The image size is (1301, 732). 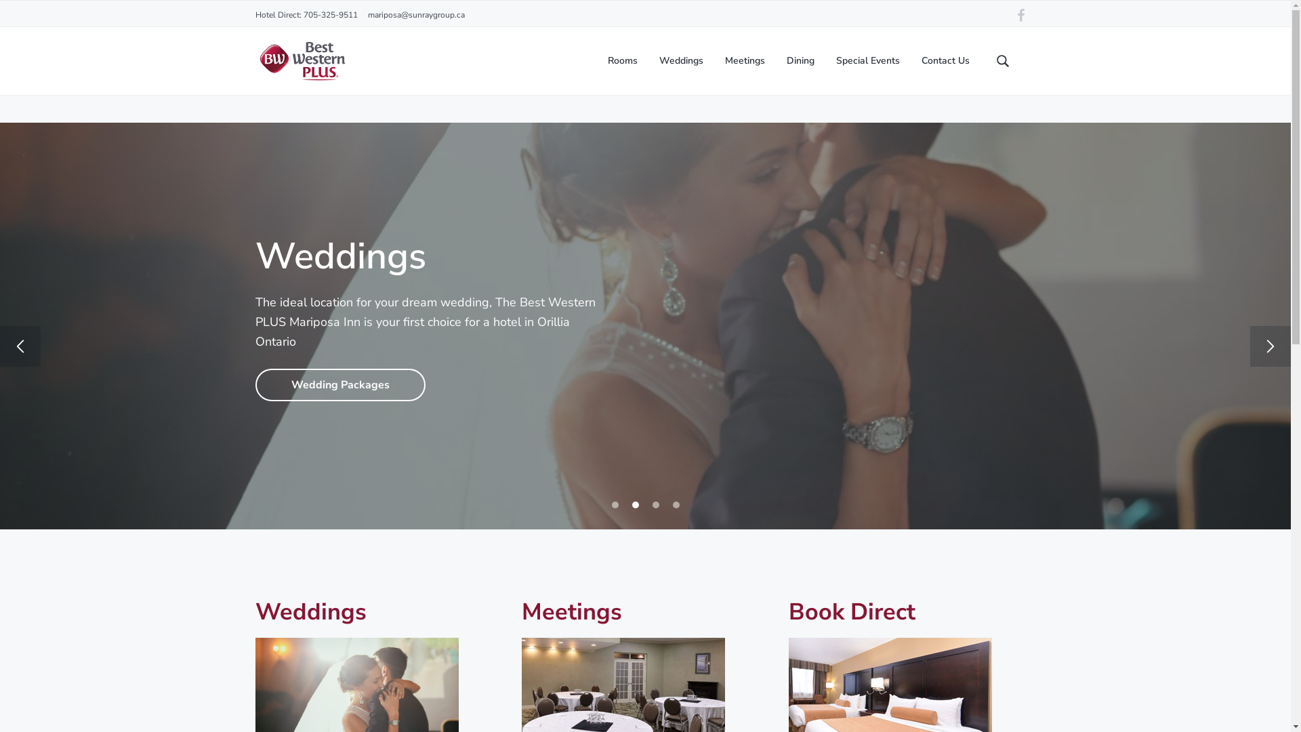 I want to click on Dining, so click(x=800, y=61).